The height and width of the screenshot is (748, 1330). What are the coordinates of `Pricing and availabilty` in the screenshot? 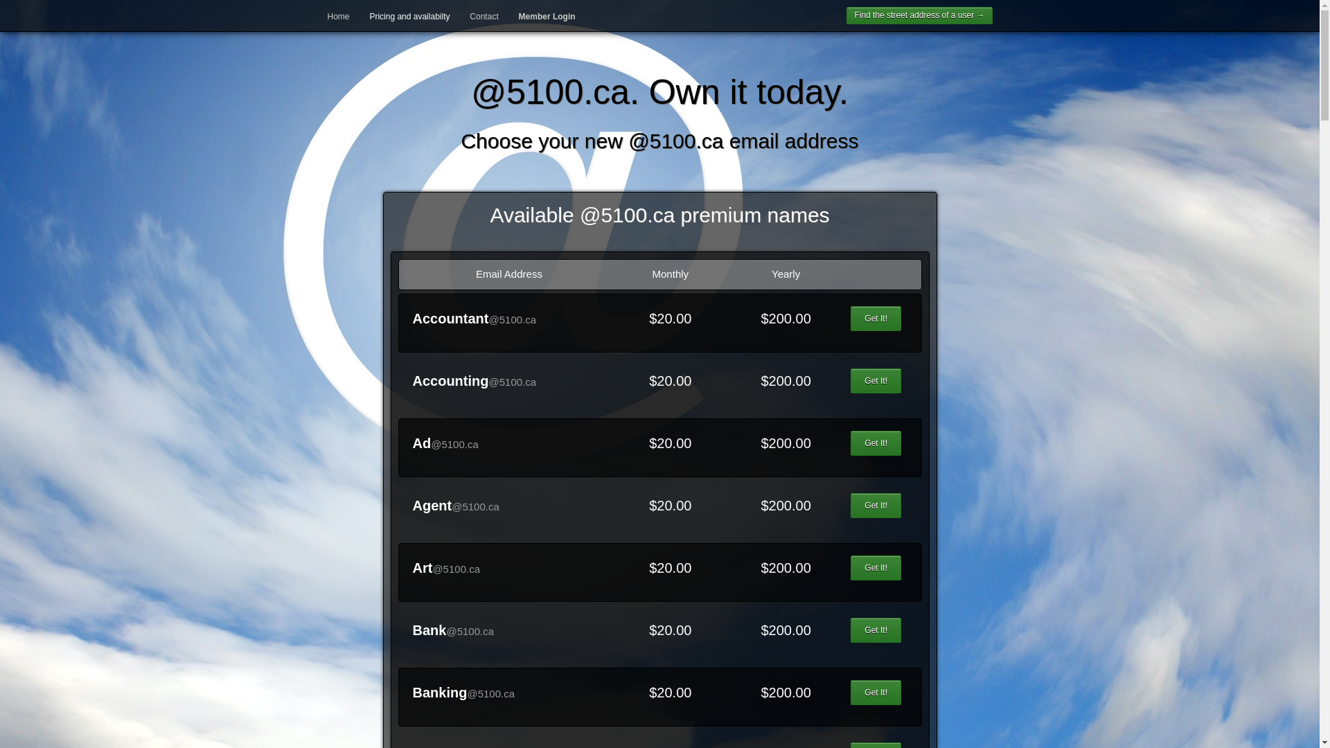 It's located at (409, 17).